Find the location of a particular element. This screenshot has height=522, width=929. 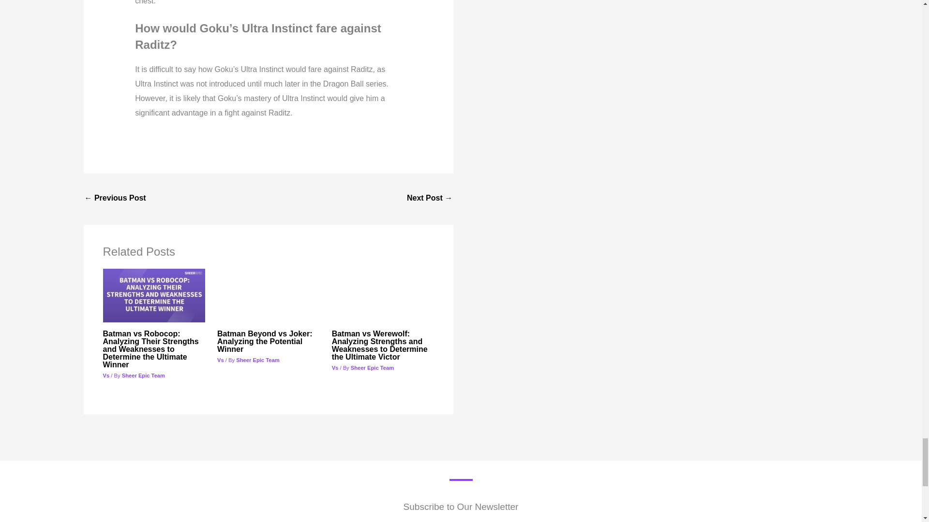

Sheer Epic Team is located at coordinates (143, 376).